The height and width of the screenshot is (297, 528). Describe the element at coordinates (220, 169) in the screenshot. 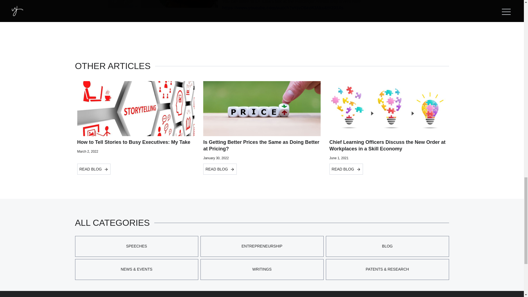

I see `READ BLOG` at that location.